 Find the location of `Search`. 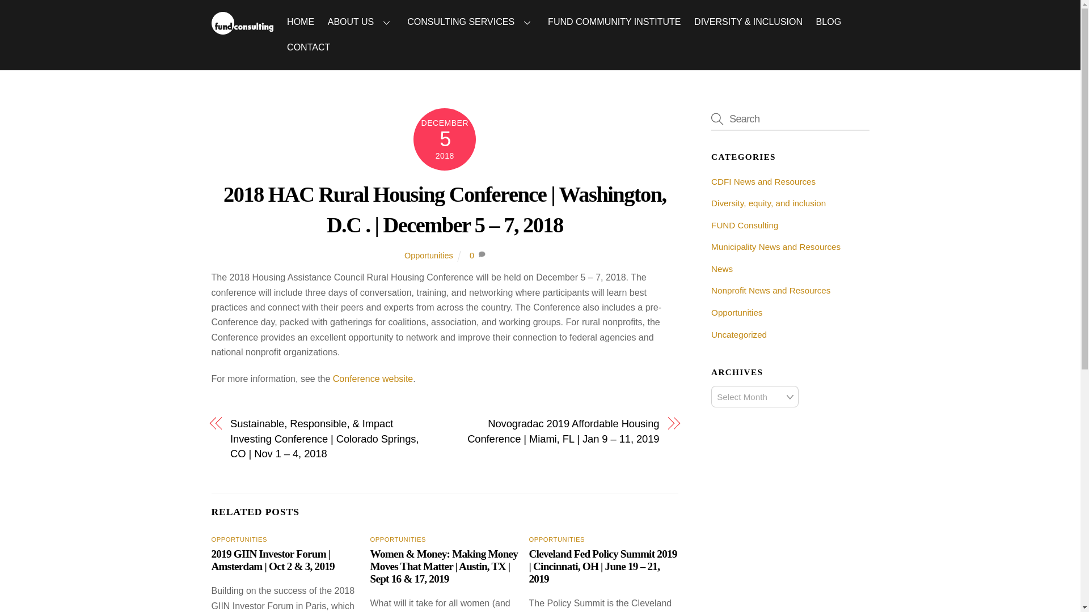

Search is located at coordinates (790, 119).